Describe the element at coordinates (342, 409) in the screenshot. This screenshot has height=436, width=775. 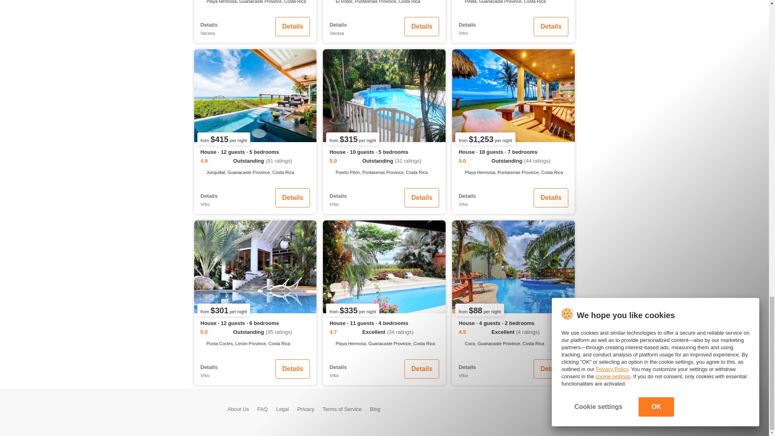
I see `Terms of Service` at that location.